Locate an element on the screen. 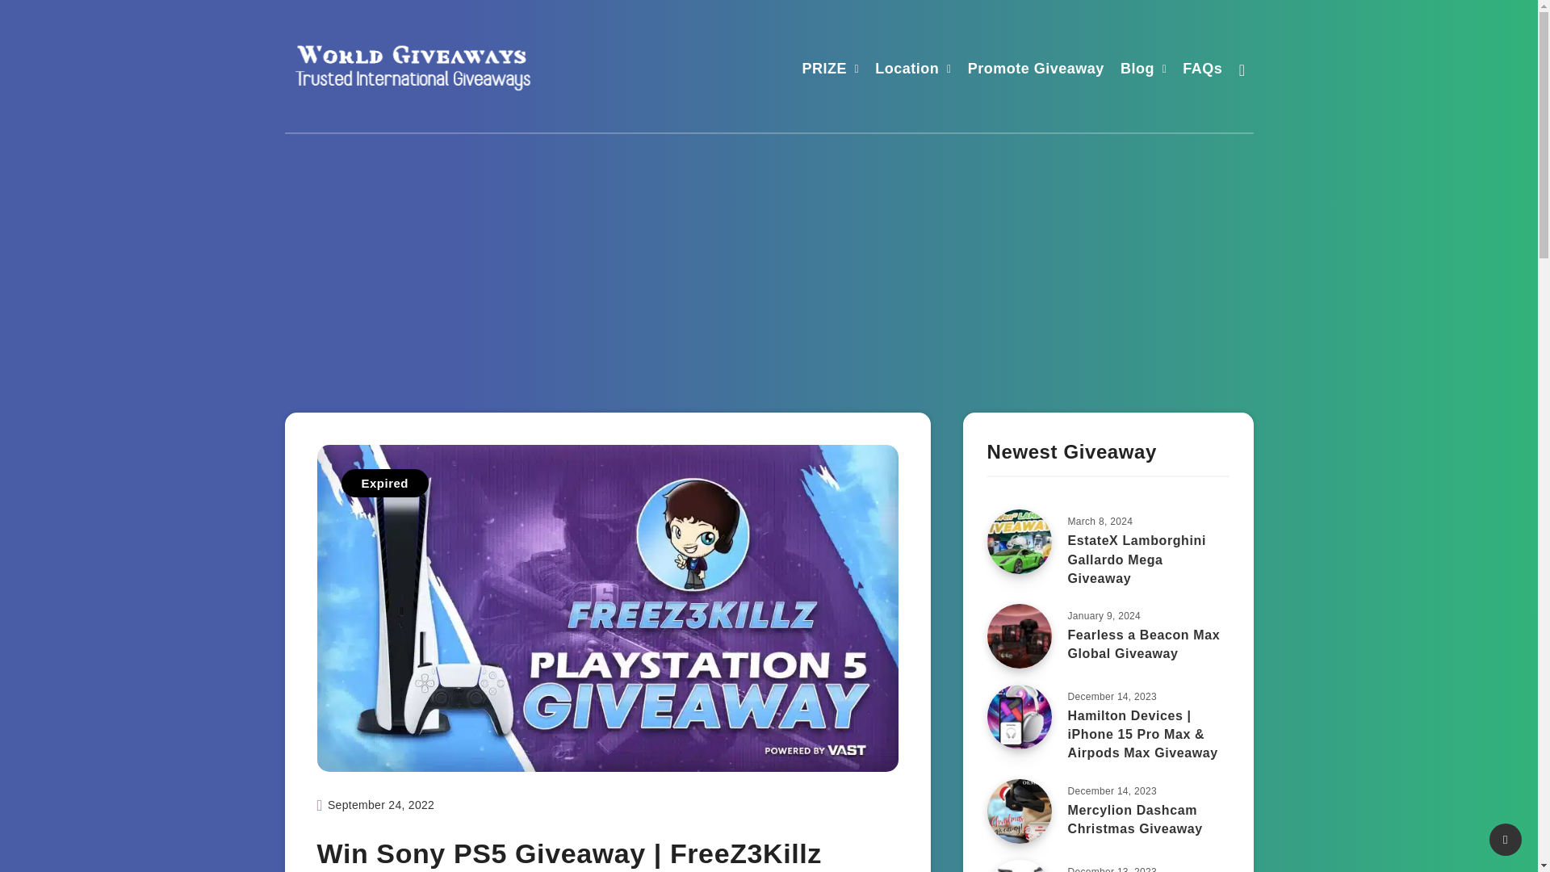 The image size is (1550, 872). PRIZE is located at coordinates (825, 70).